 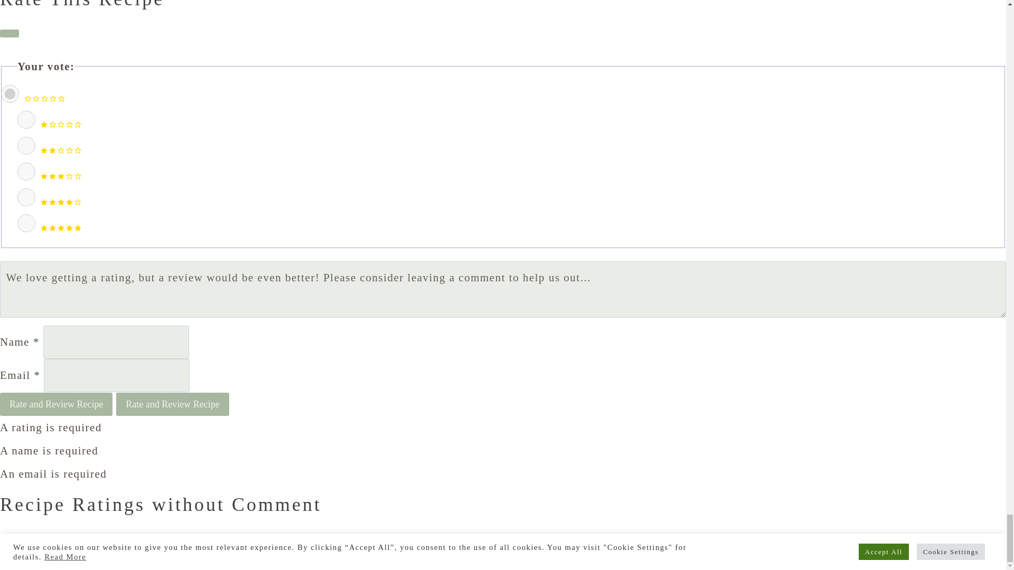 What do you see at coordinates (10, 94) in the screenshot?
I see `0` at bounding box center [10, 94].